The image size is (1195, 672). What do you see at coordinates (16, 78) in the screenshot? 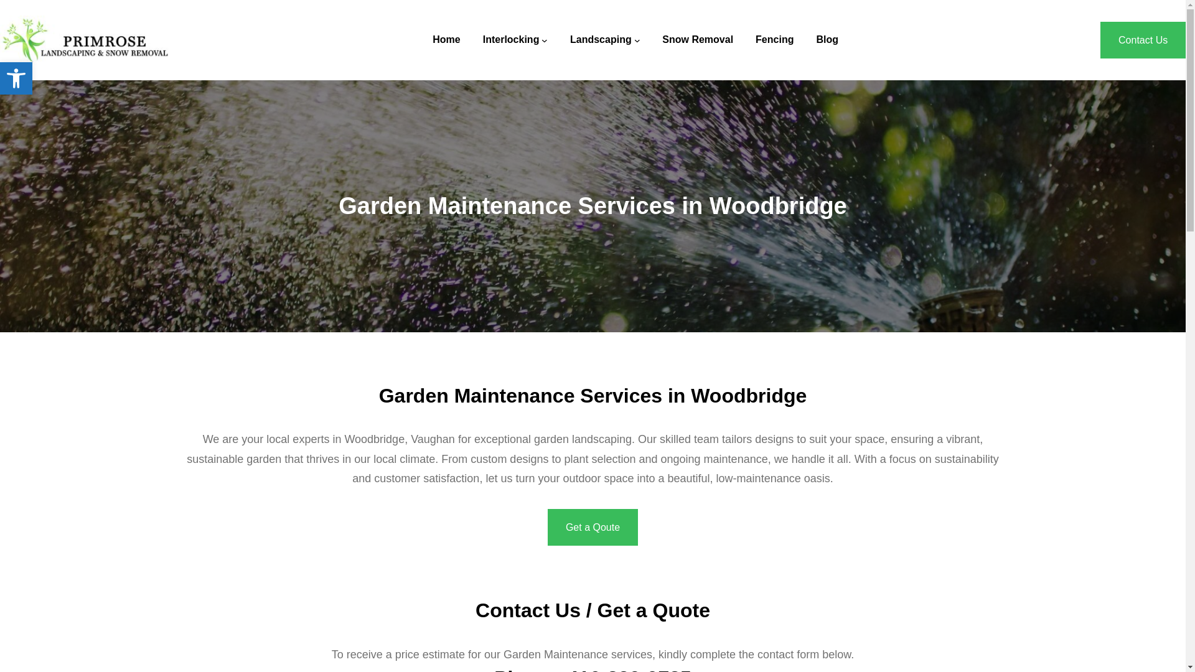
I see `Accessibility Tools` at bounding box center [16, 78].